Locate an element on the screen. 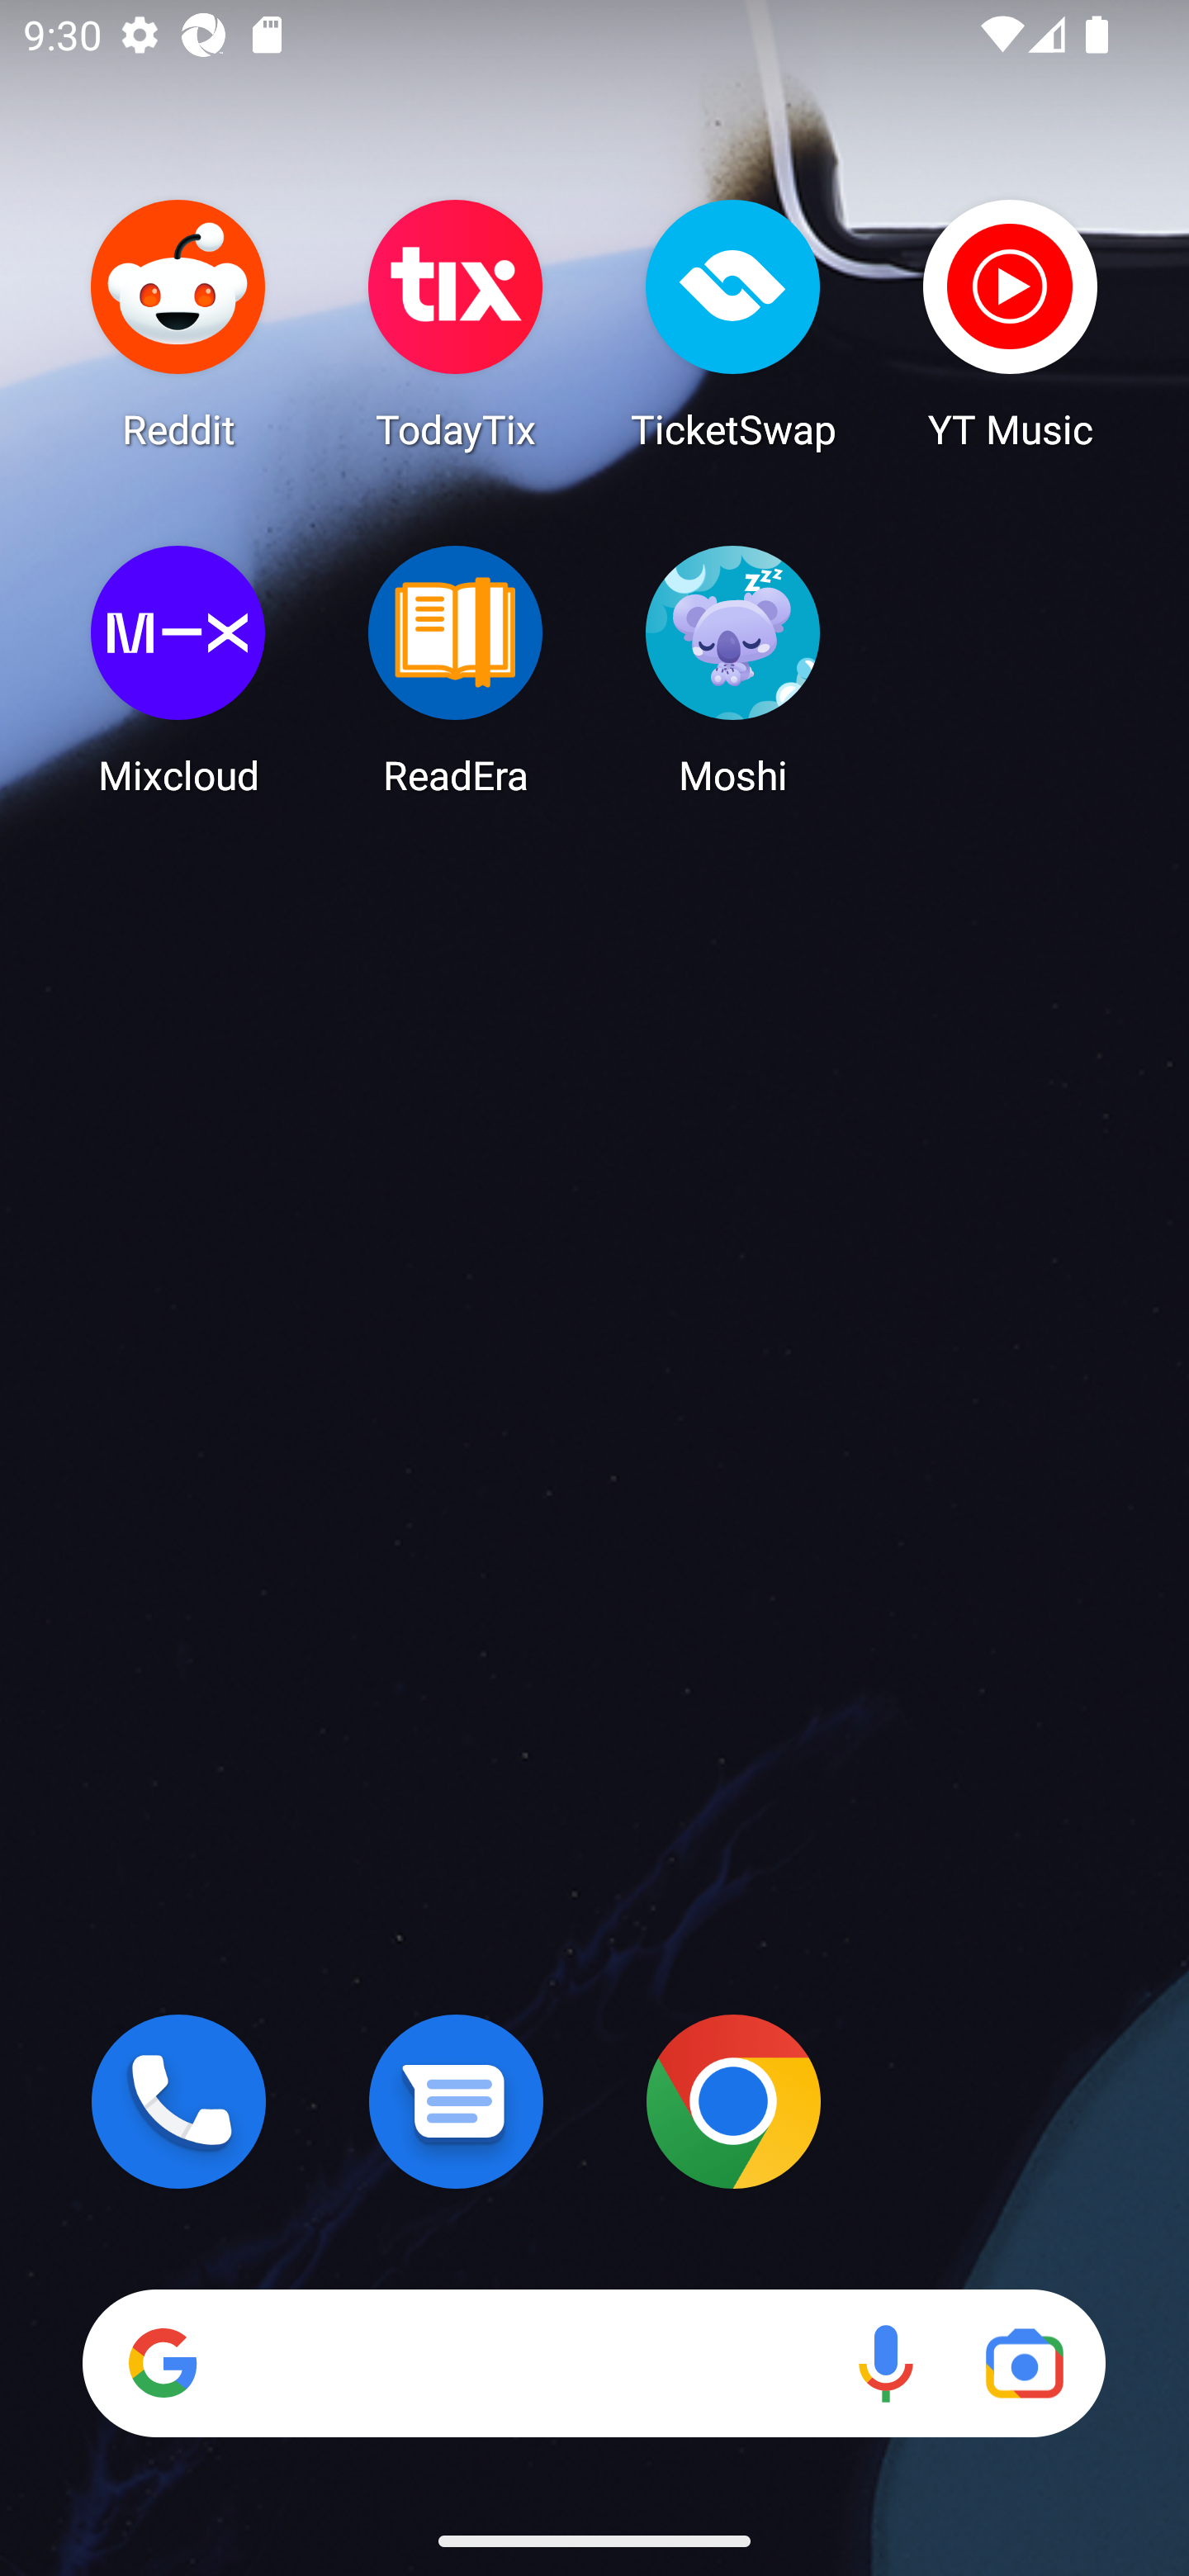 Image resolution: width=1189 pixels, height=2576 pixels. Reddit is located at coordinates (178, 324).